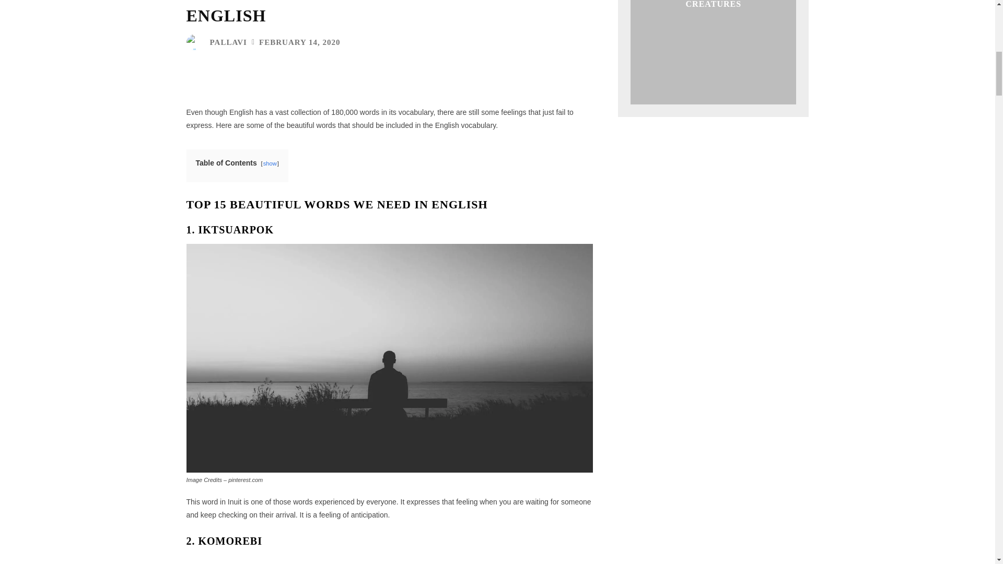 The width and height of the screenshot is (1003, 564). I want to click on Pallavi, so click(196, 42).